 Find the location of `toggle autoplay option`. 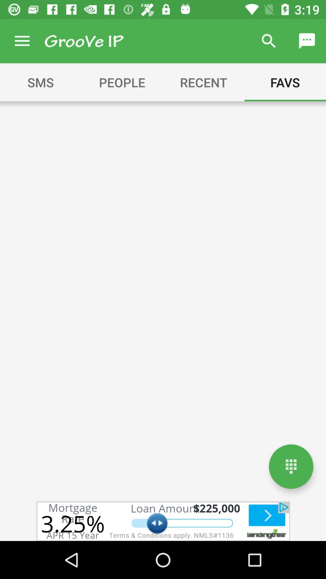

toggle autoplay option is located at coordinates (163, 521).